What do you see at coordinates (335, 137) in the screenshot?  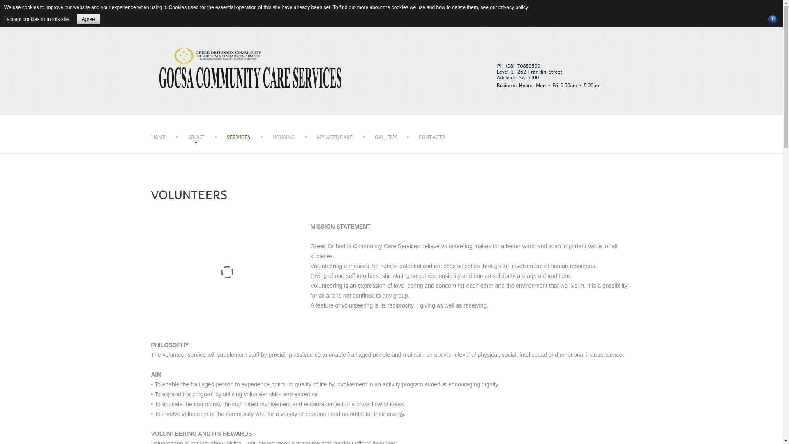 I see `MY AGED CARE` at bounding box center [335, 137].